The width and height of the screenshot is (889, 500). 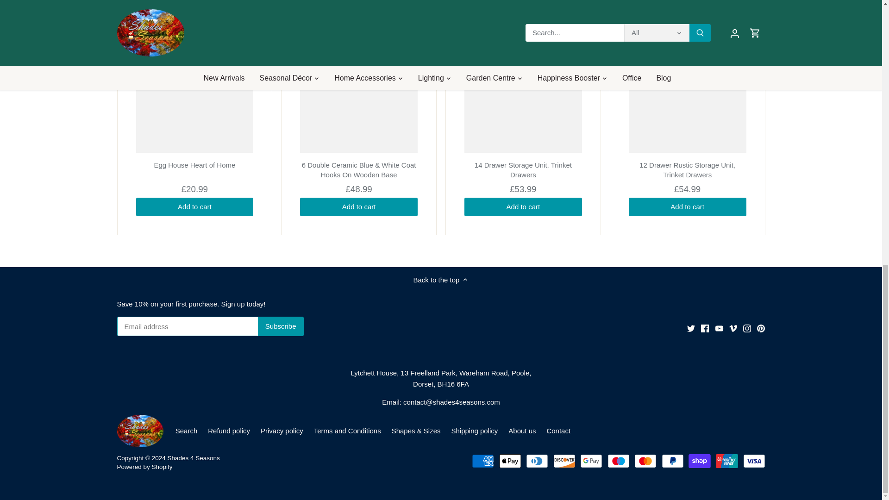 I want to click on Vimeo, so click(x=732, y=328).